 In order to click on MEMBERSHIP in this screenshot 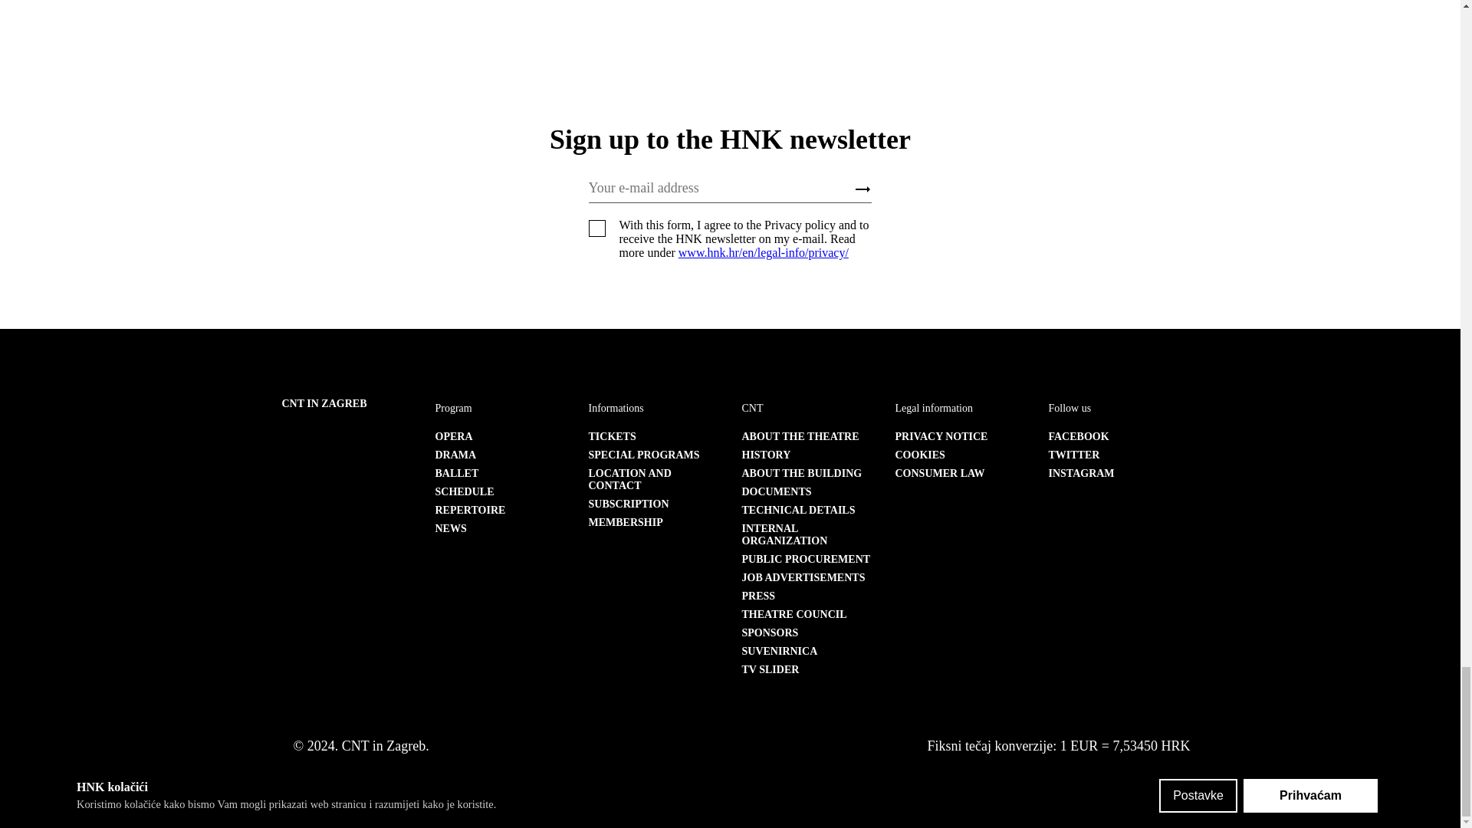, I will do `click(626, 522)`.